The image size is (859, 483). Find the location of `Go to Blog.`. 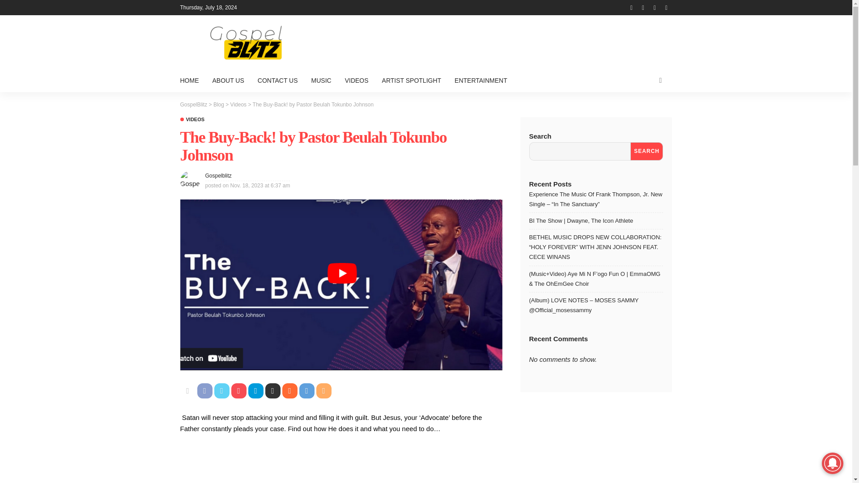

Go to Blog. is located at coordinates (218, 104).